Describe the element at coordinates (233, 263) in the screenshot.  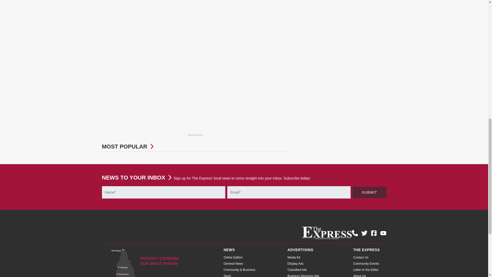
I see `General News` at that location.